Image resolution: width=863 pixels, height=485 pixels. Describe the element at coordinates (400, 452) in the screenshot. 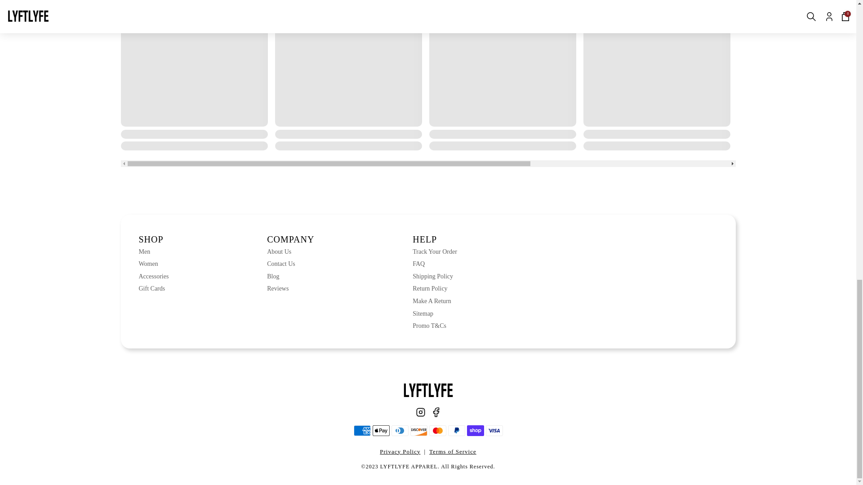

I see `Privacy Policy` at that location.